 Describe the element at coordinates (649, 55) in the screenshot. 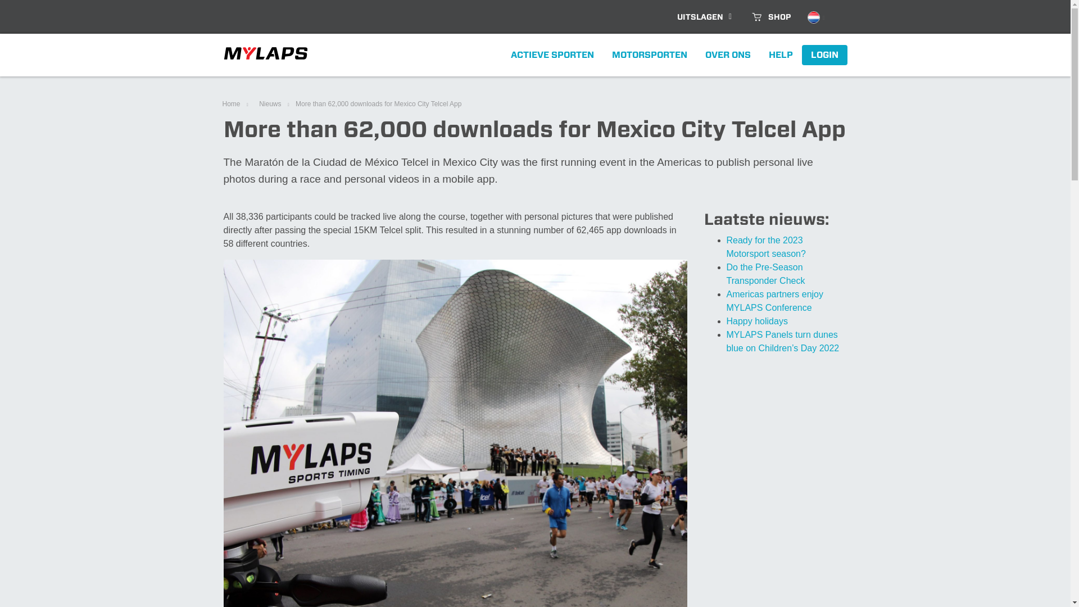

I see `MOTORSPORTEN` at that location.